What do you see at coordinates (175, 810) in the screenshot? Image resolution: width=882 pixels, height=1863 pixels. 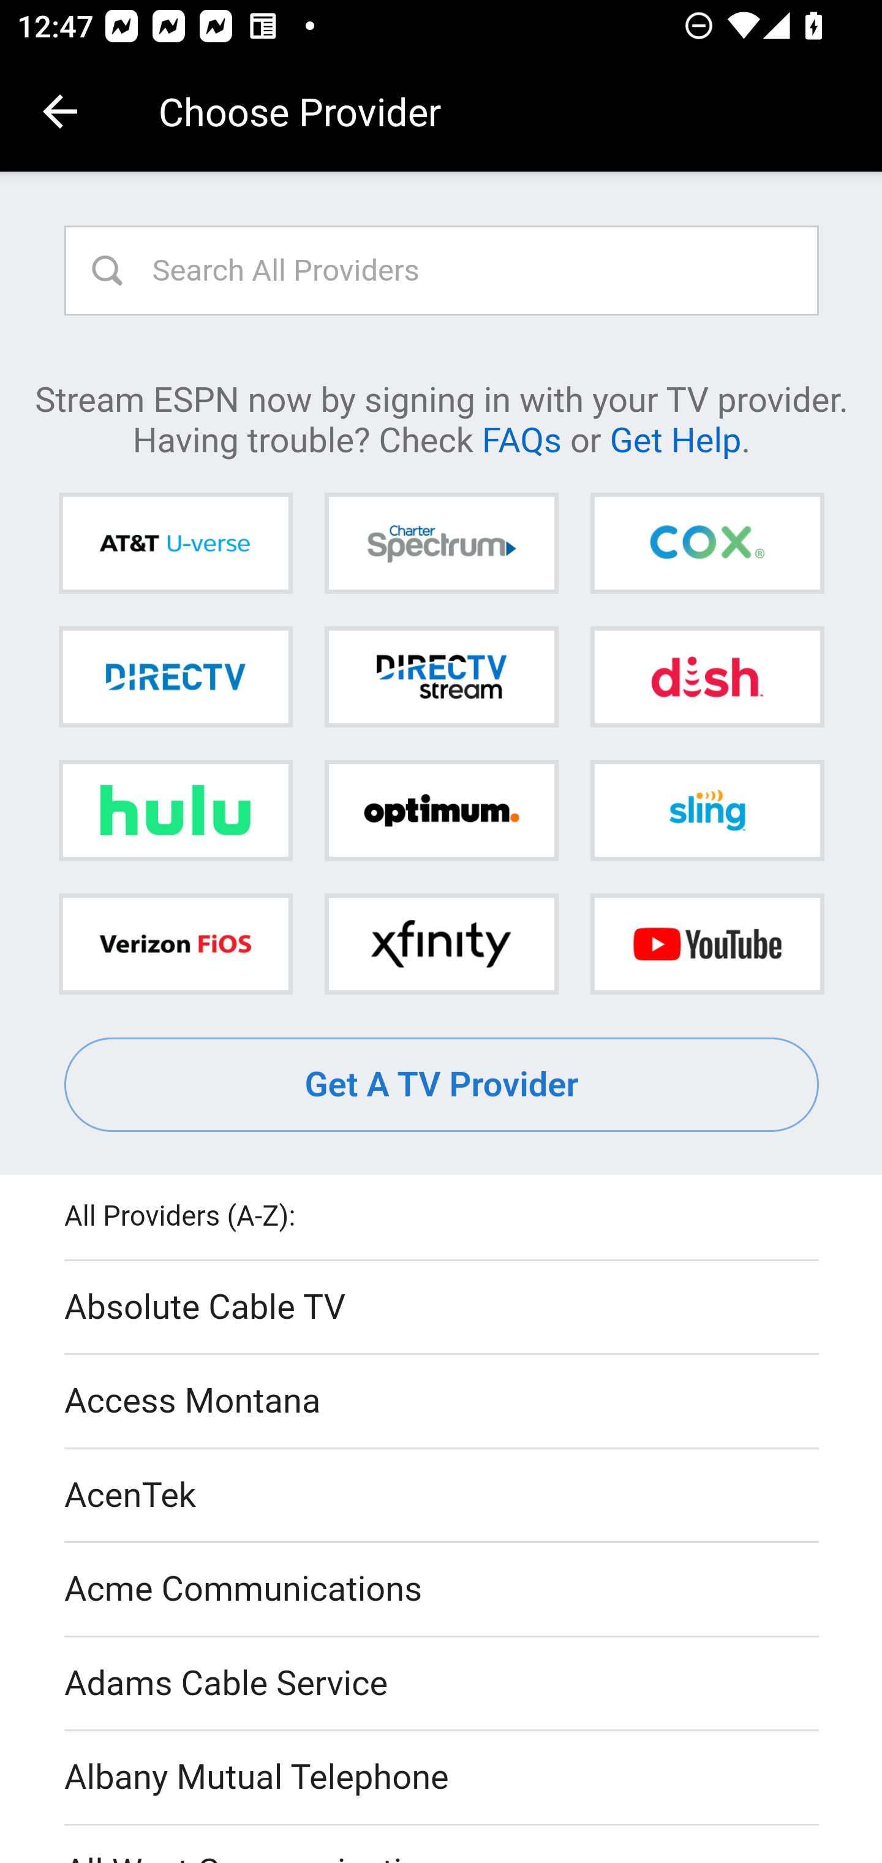 I see `Hulu` at bounding box center [175, 810].